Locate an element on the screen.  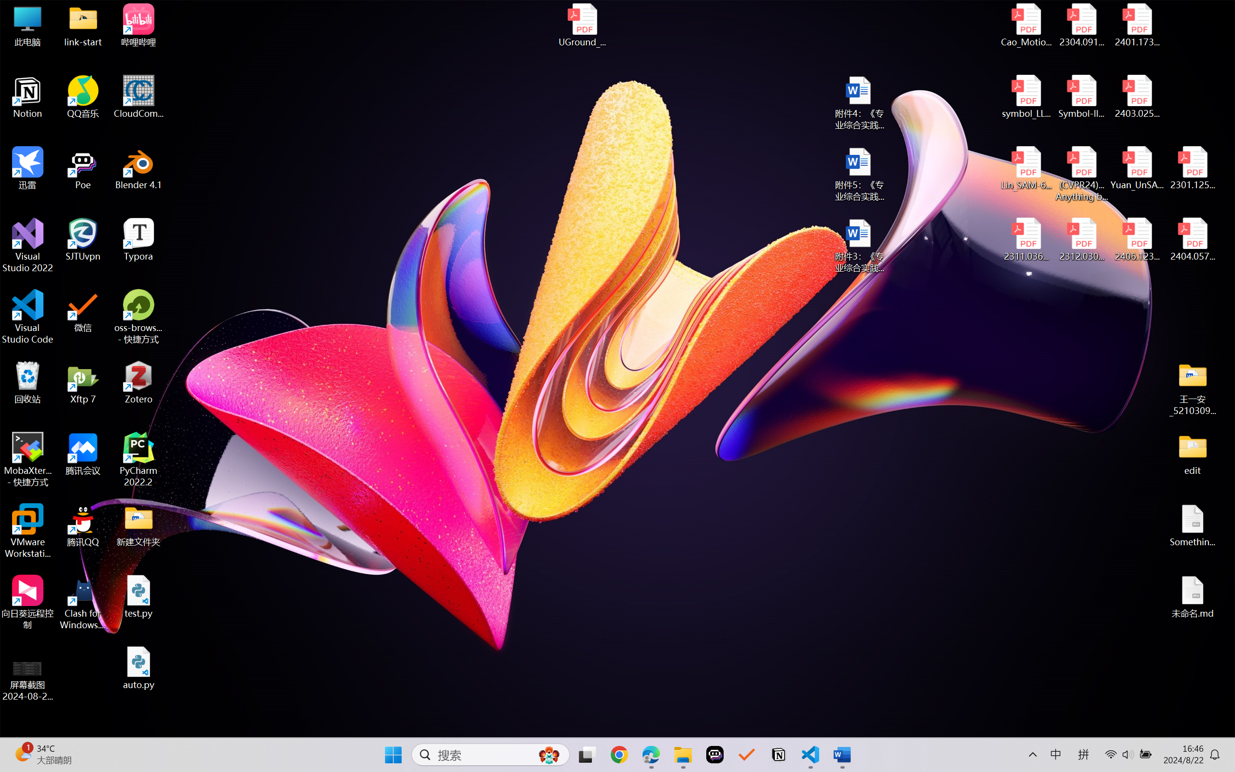
UGround_paper.pdf is located at coordinates (582, 25).